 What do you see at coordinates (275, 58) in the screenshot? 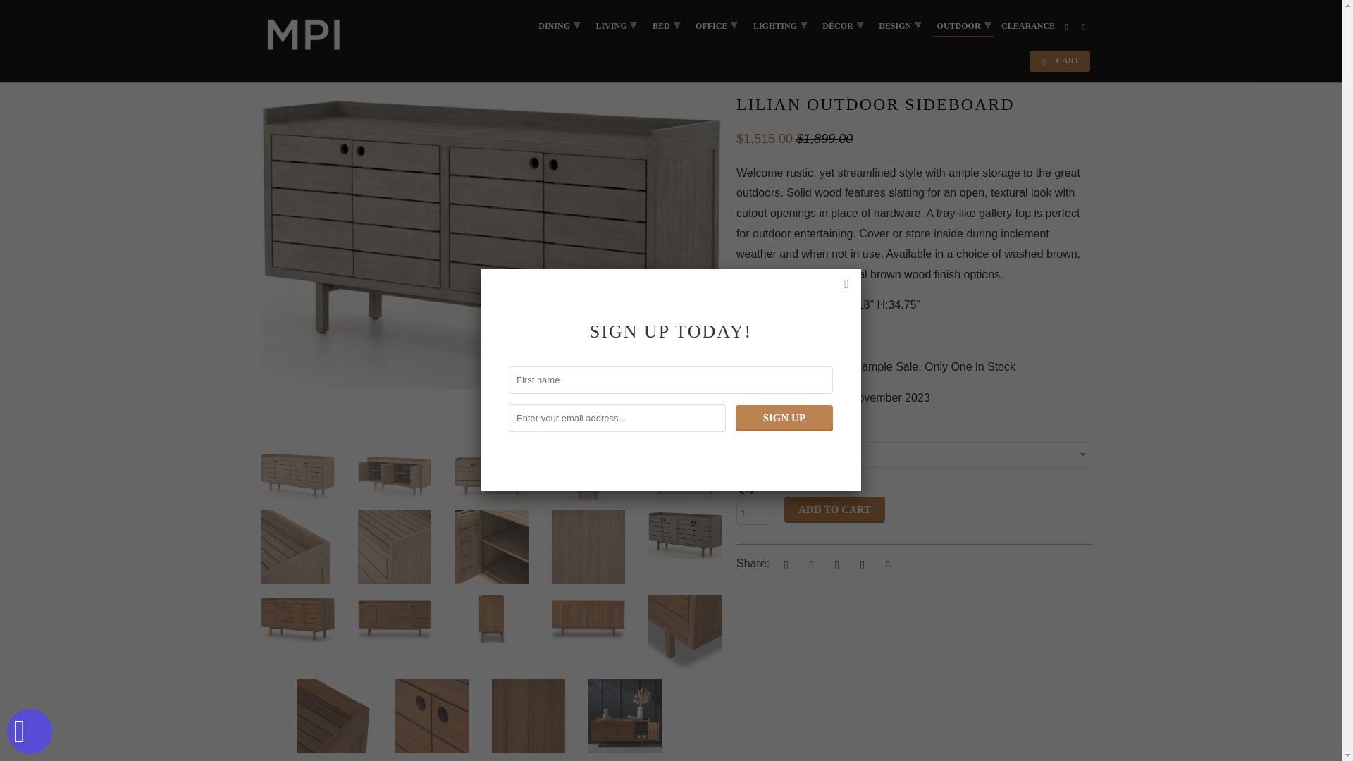
I see `marcopolo-imports` at bounding box center [275, 58].